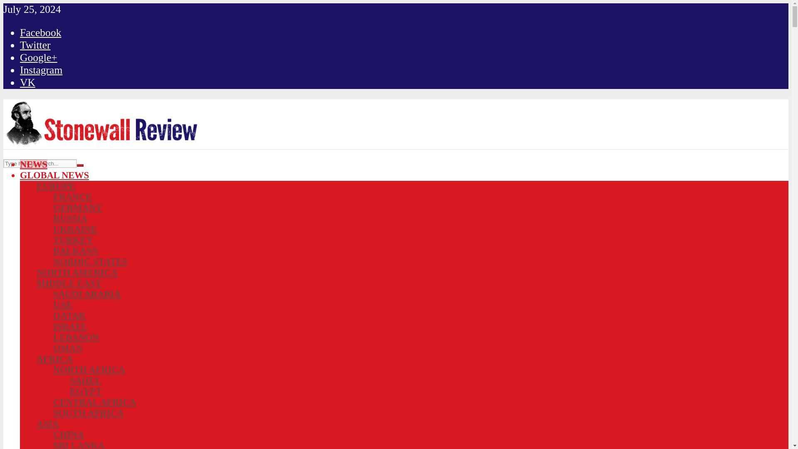 This screenshot has height=449, width=798. Describe the element at coordinates (77, 207) in the screenshot. I see `GERMANY` at that location.